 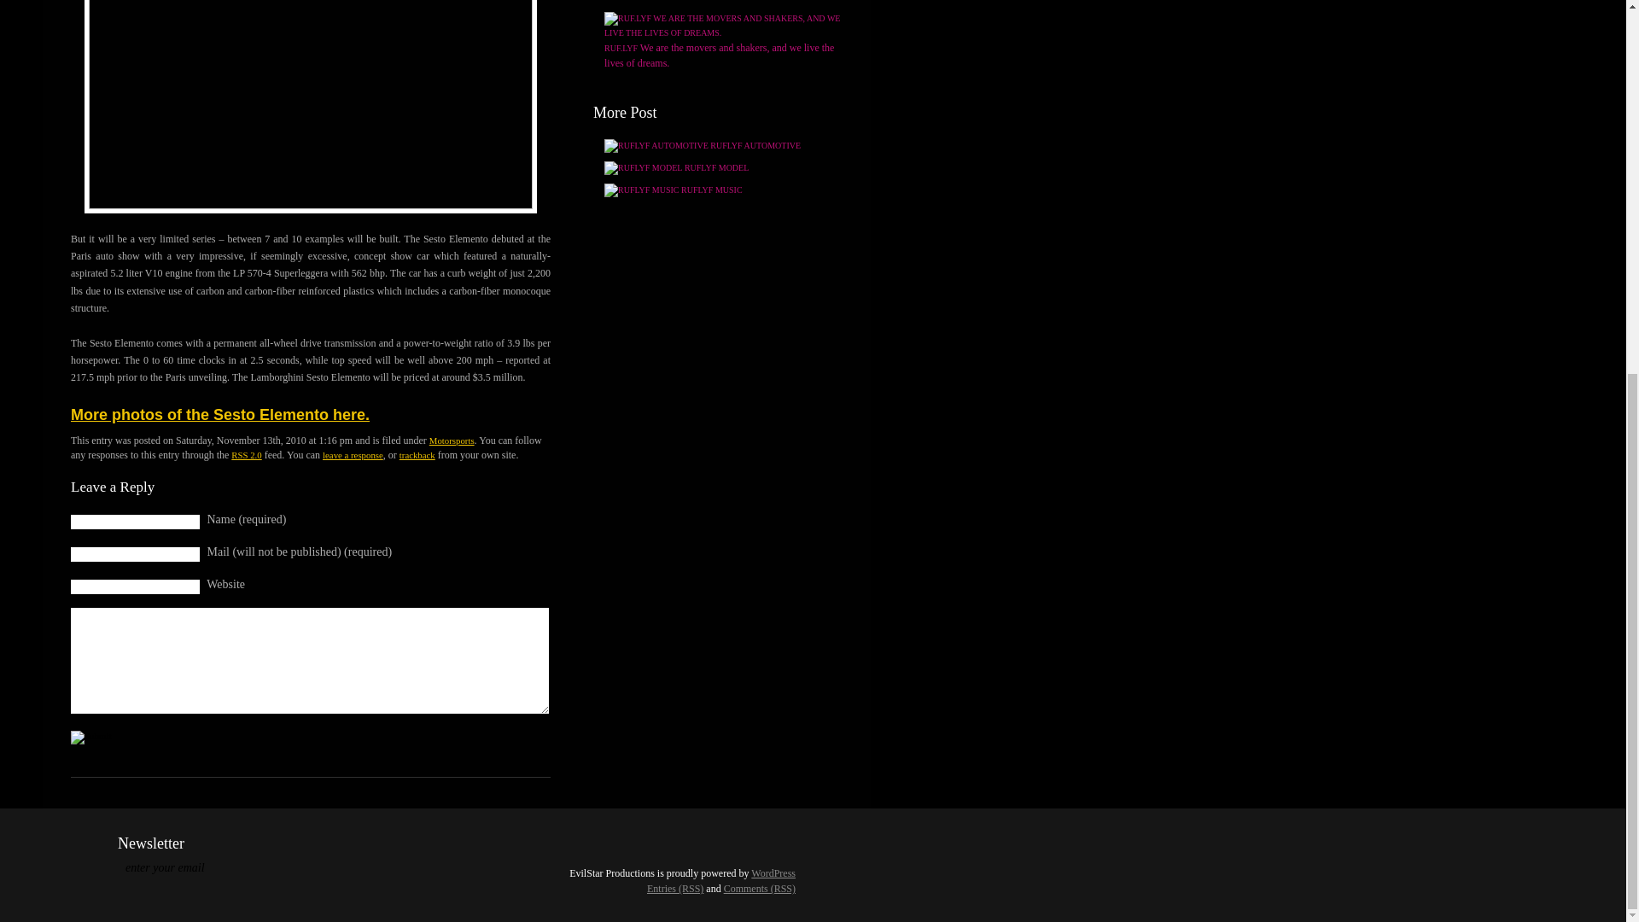 I want to click on RUF.LYF, so click(x=722, y=40).